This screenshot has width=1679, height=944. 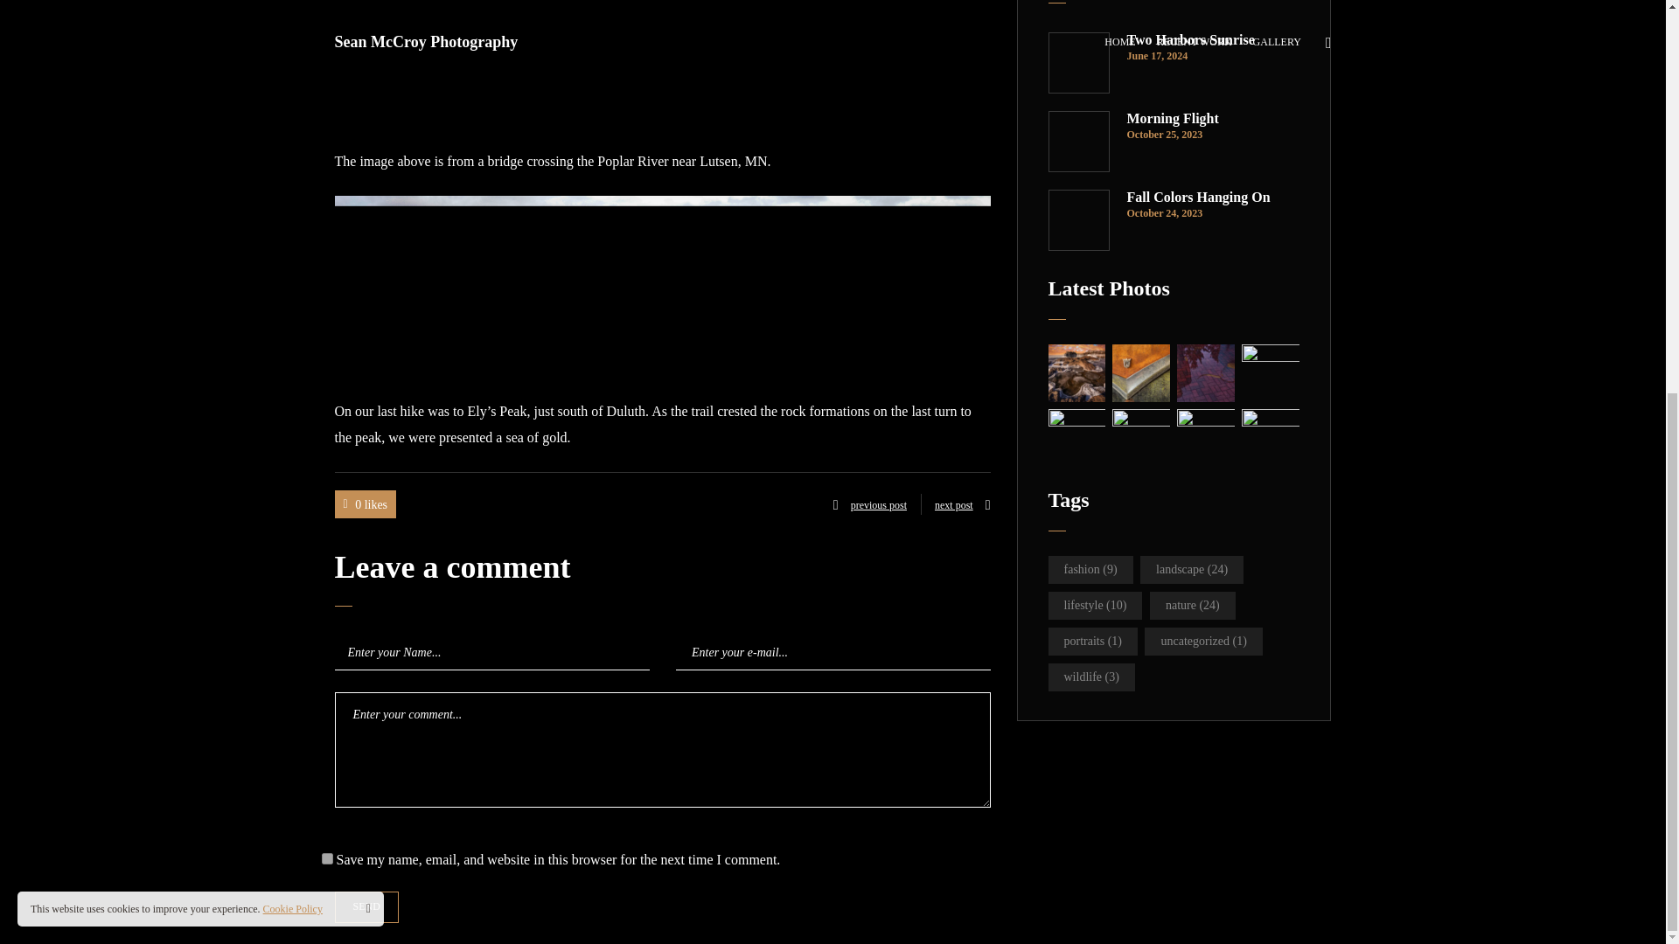 What do you see at coordinates (366, 907) in the screenshot?
I see `Send` at bounding box center [366, 907].